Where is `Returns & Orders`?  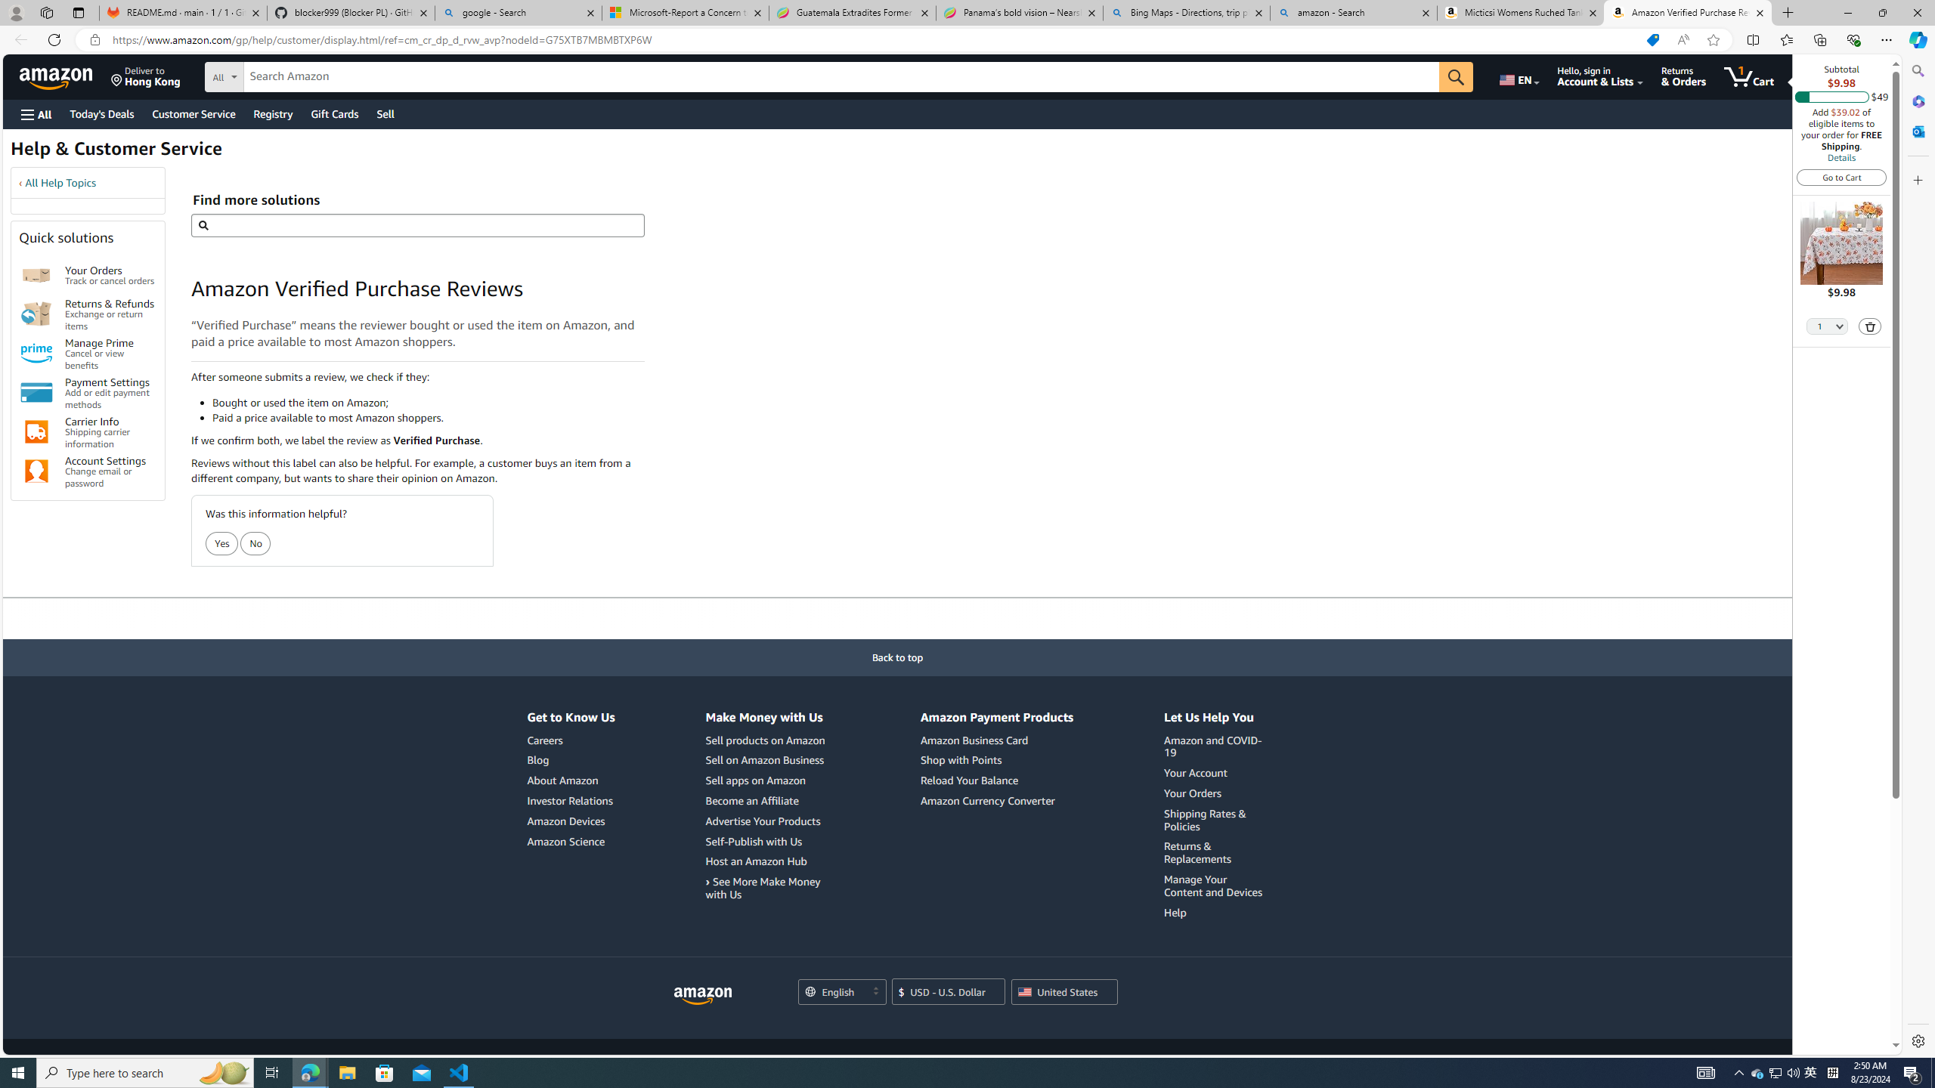 Returns & Orders is located at coordinates (1683, 76).